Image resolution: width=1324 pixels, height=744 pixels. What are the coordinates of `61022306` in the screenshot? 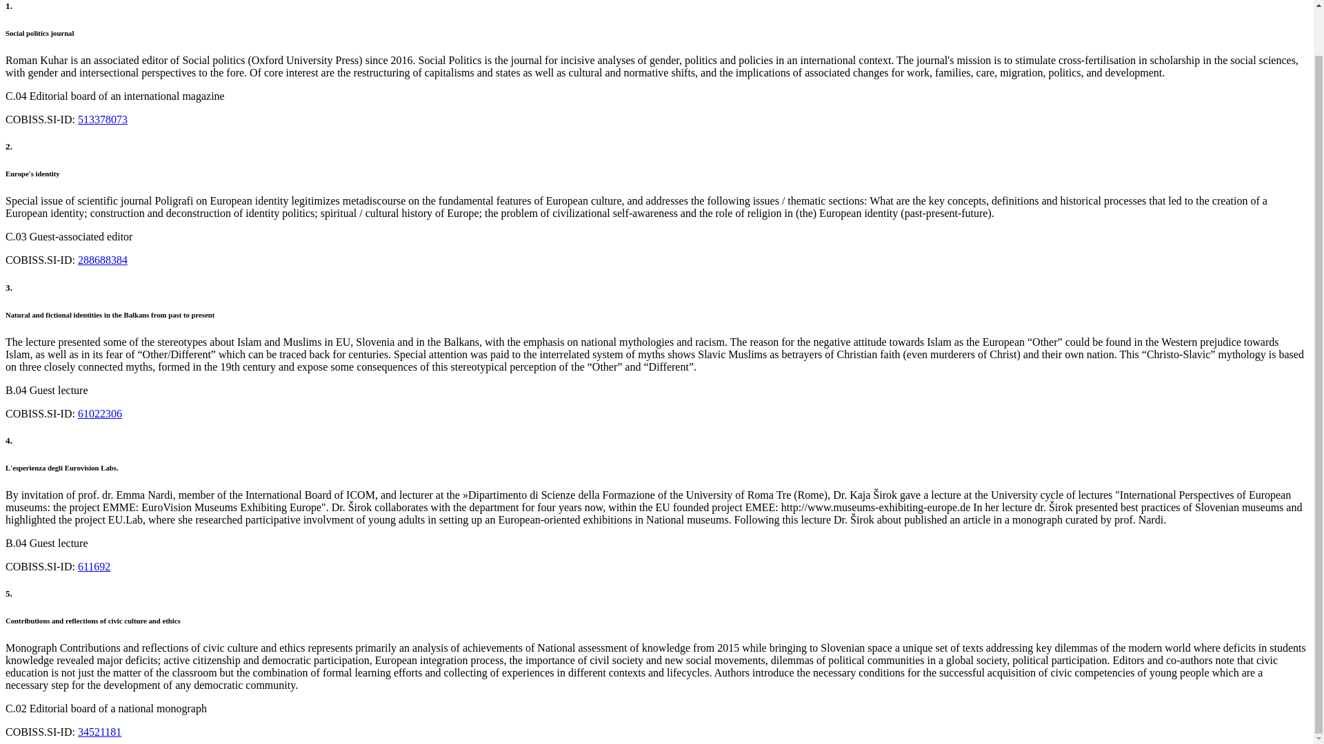 It's located at (99, 413).